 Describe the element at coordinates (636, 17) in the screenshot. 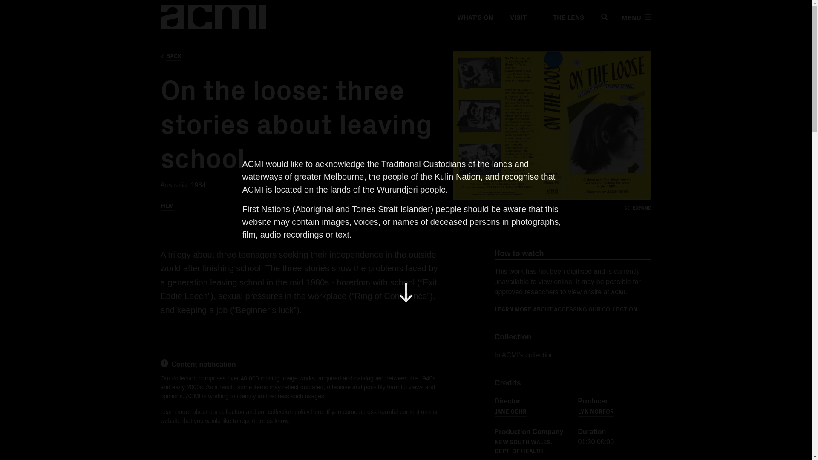

I see `MENU` at that location.